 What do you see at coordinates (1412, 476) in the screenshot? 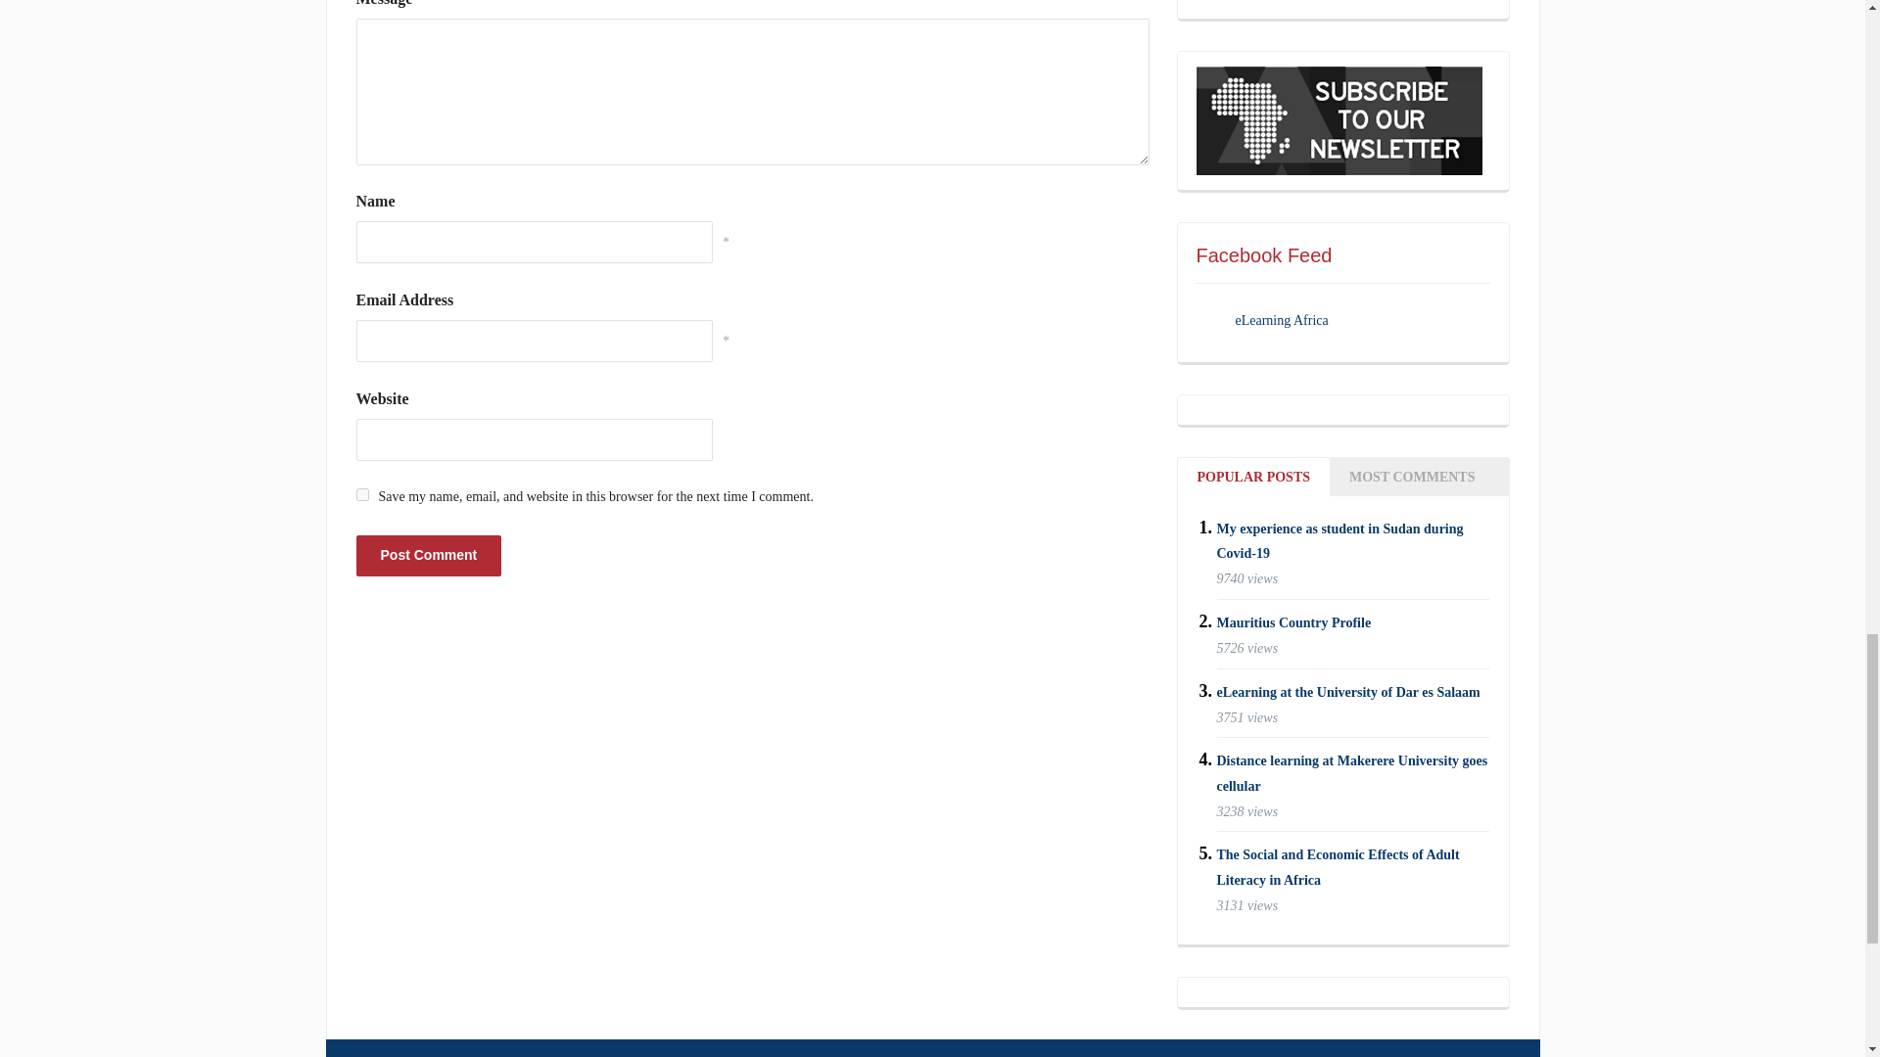
I see `Most Comments` at bounding box center [1412, 476].